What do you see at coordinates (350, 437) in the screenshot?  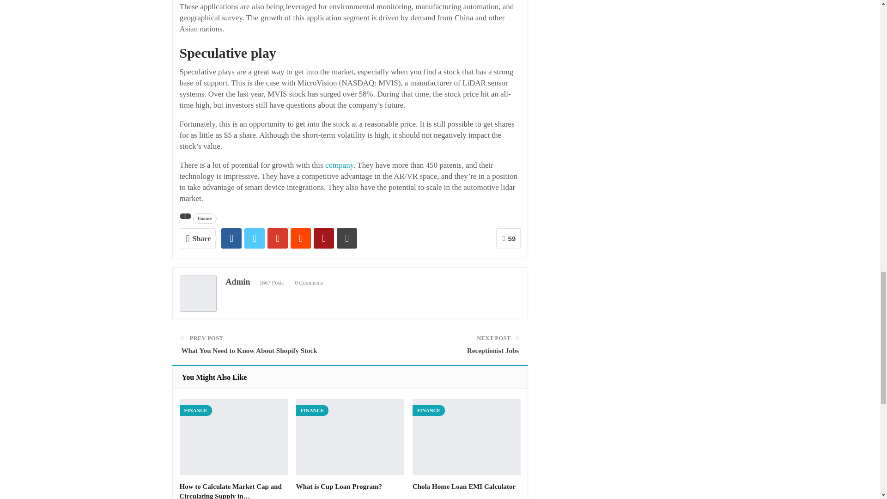 I see `What is Cup Loan Program?` at bounding box center [350, 437].